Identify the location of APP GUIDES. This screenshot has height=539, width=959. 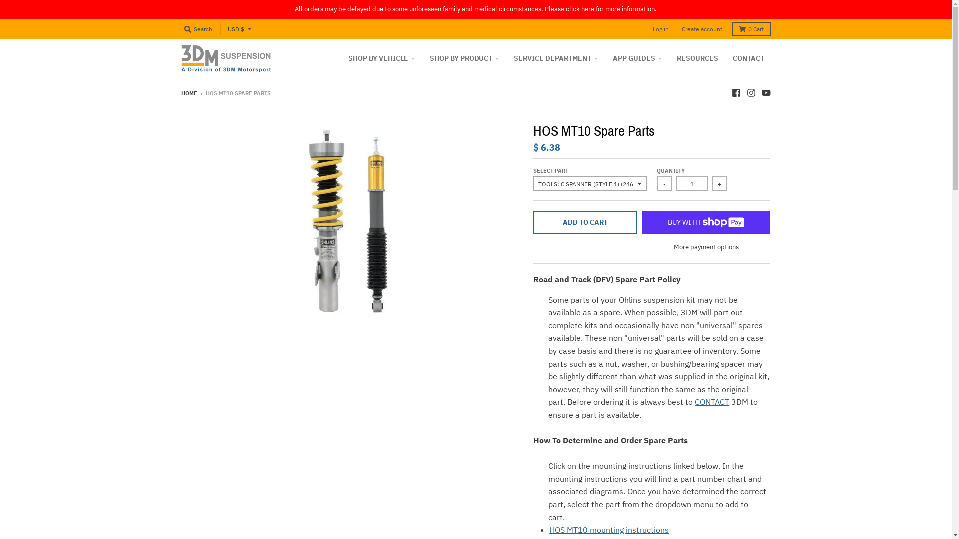
(637, 58).